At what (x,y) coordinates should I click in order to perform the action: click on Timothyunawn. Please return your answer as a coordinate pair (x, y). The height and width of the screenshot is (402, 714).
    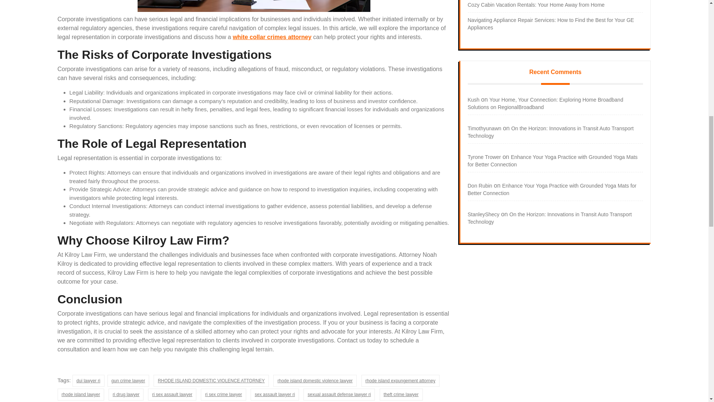
    Looking at the image, I should click on (485, 128).